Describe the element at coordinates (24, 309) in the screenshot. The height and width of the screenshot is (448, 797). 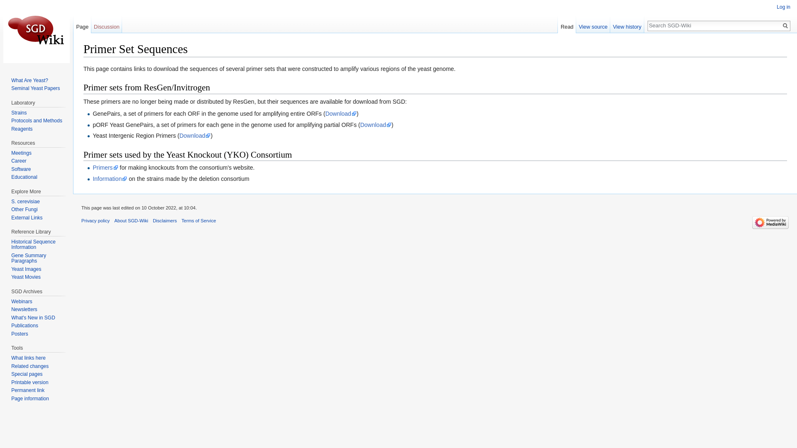
I see `Newsletters` at that location.